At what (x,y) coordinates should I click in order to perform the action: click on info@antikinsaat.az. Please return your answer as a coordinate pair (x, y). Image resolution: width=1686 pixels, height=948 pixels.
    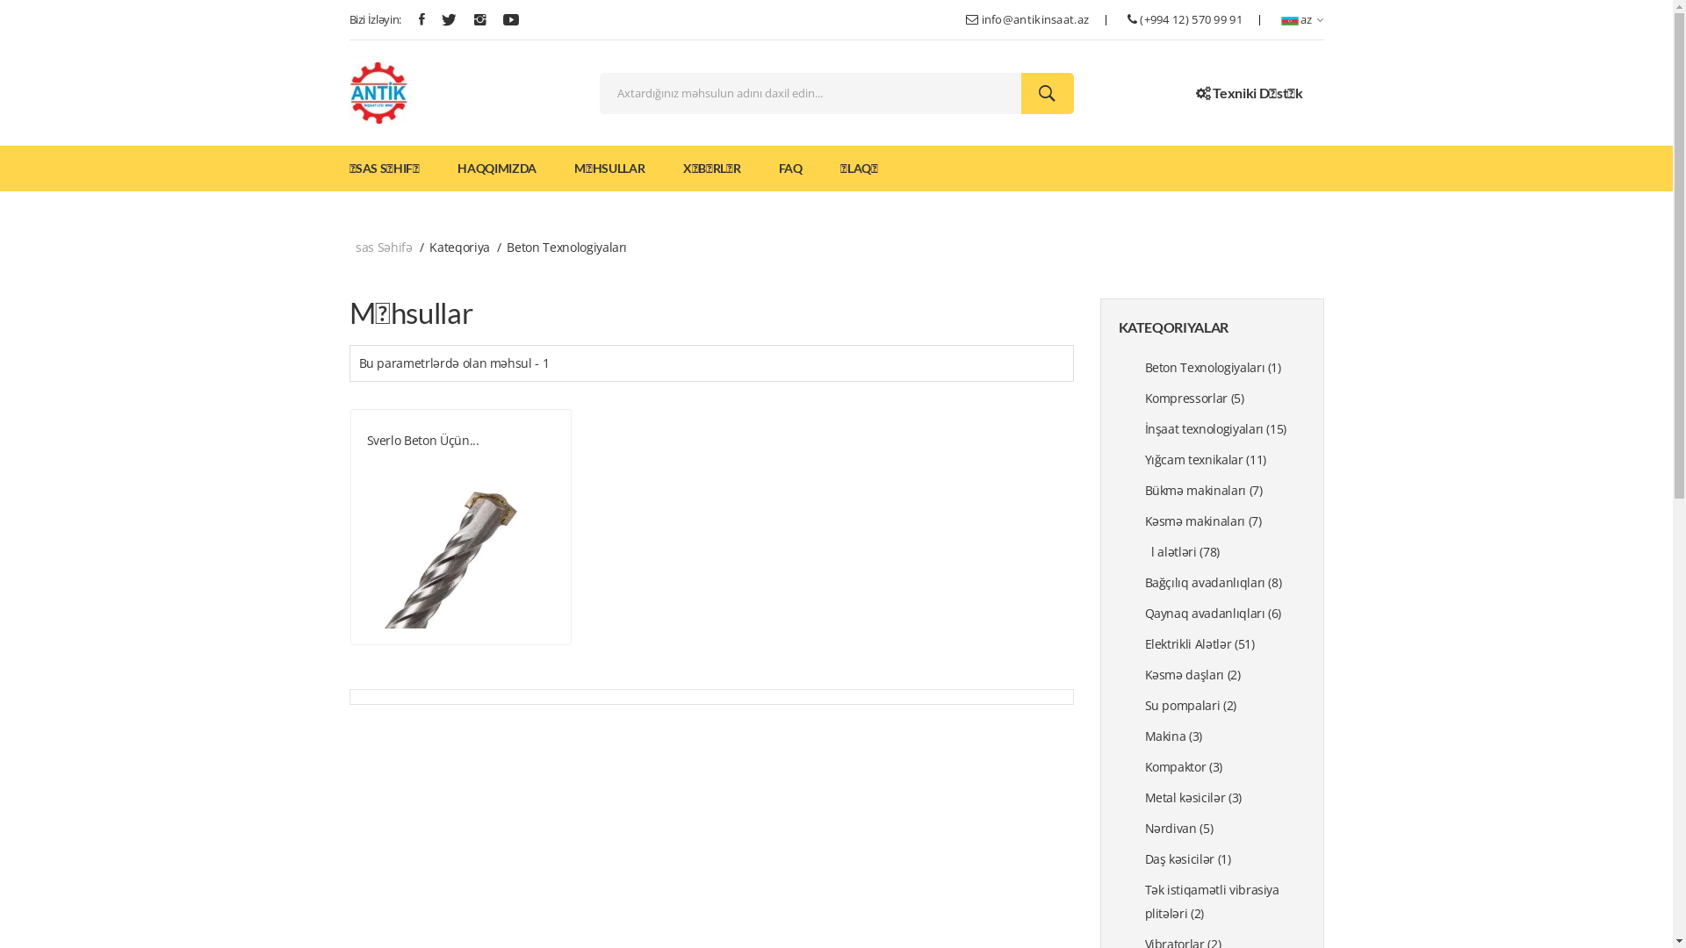
    Looking at the image, I should click on (1036, 19).